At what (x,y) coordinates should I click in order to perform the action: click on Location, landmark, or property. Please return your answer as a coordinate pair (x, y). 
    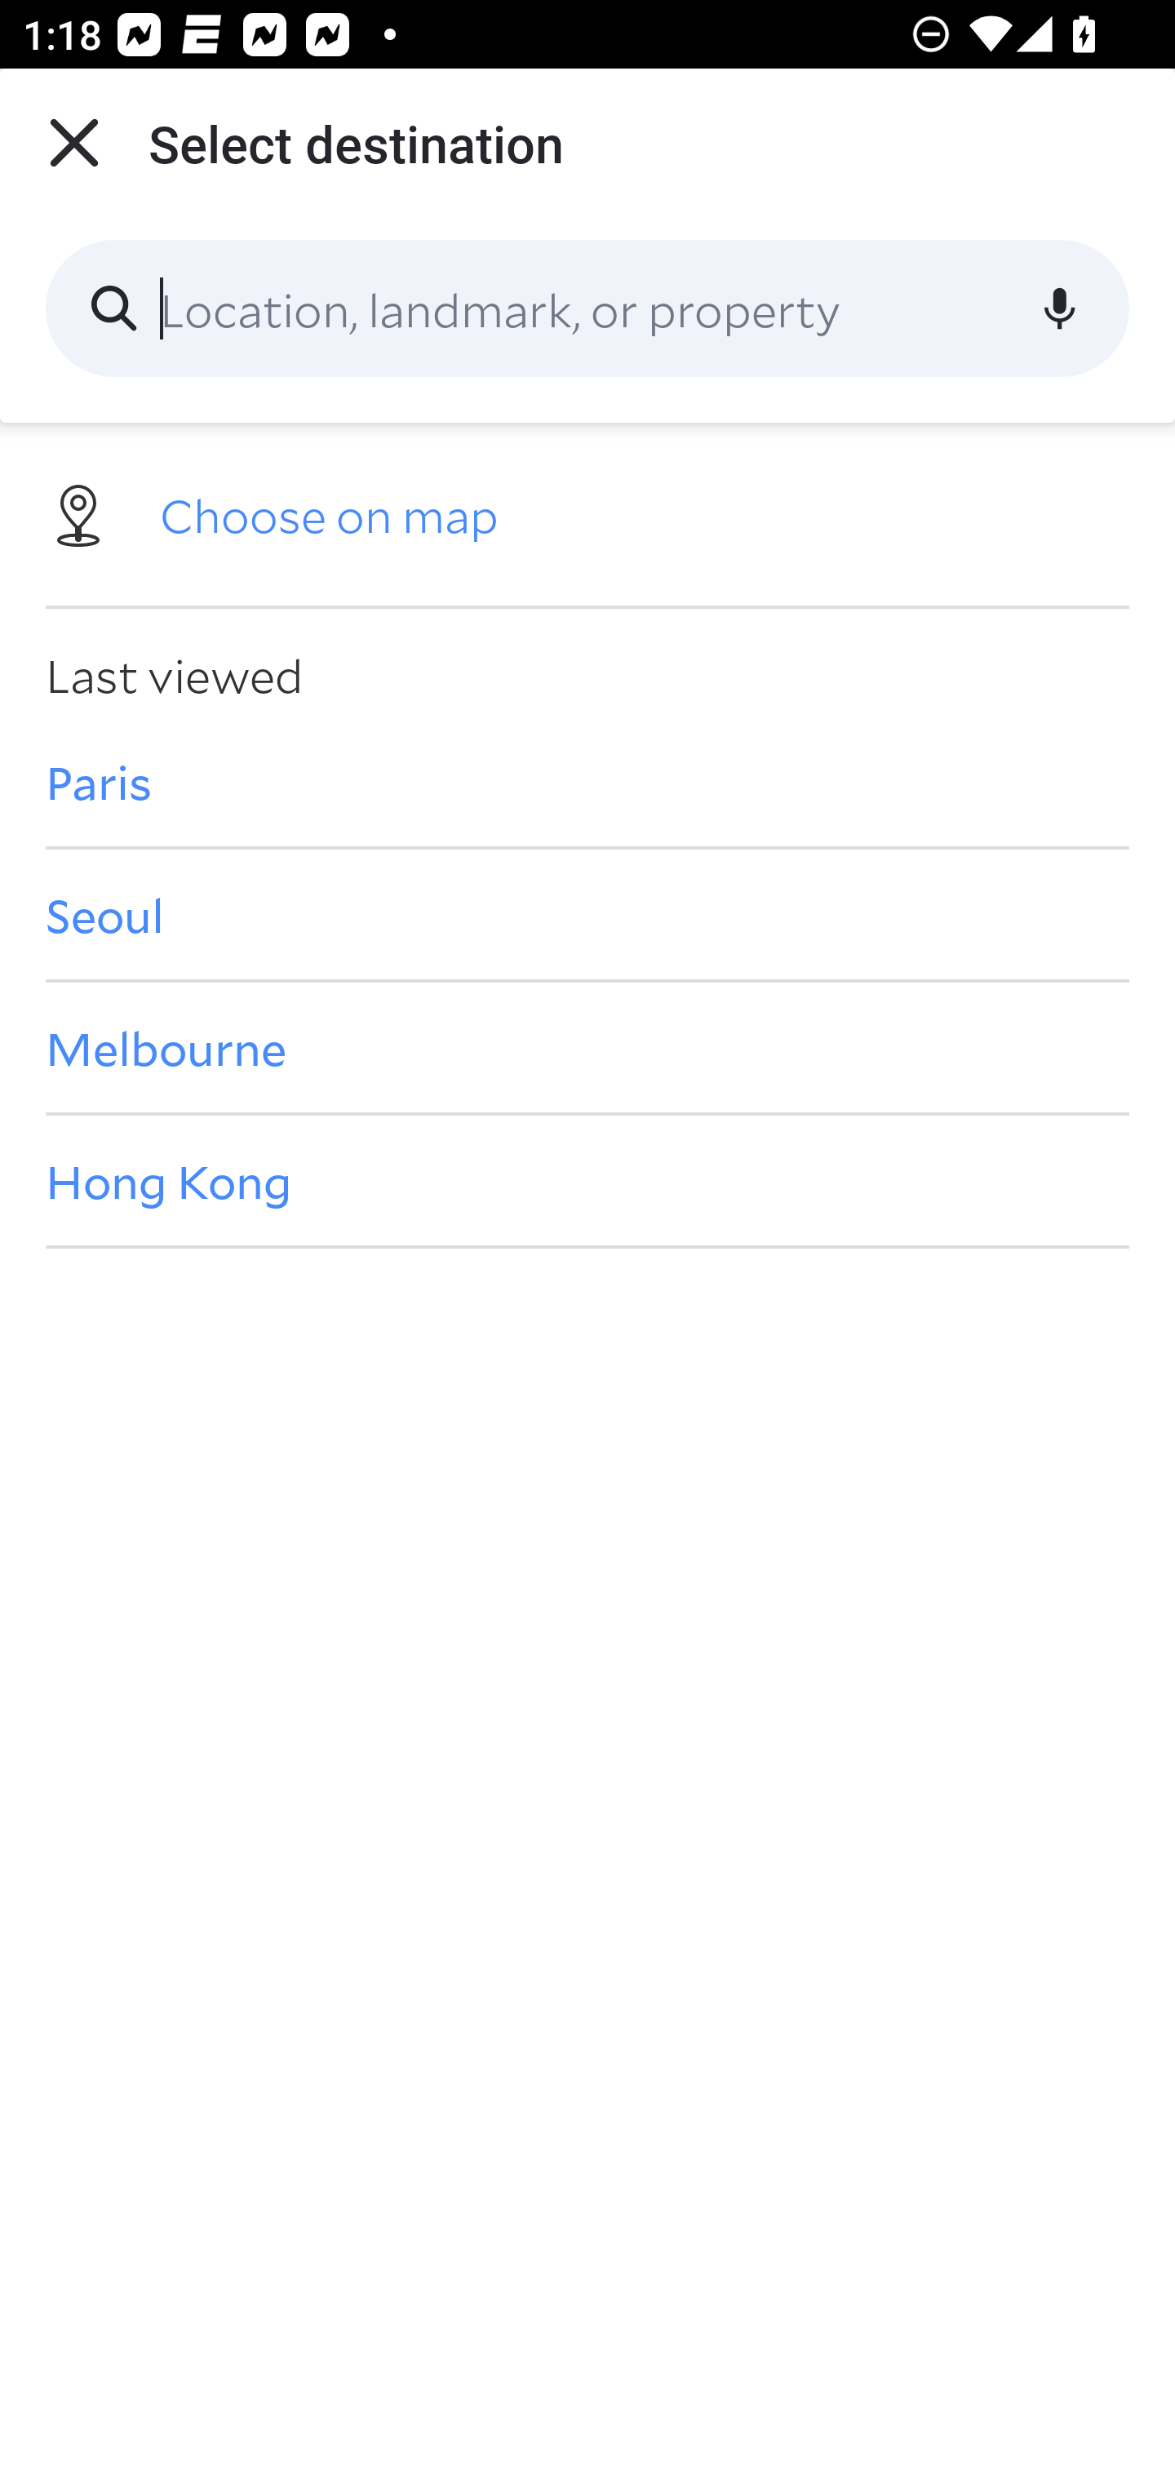
    Looking at the image, I should click on (587, 308).